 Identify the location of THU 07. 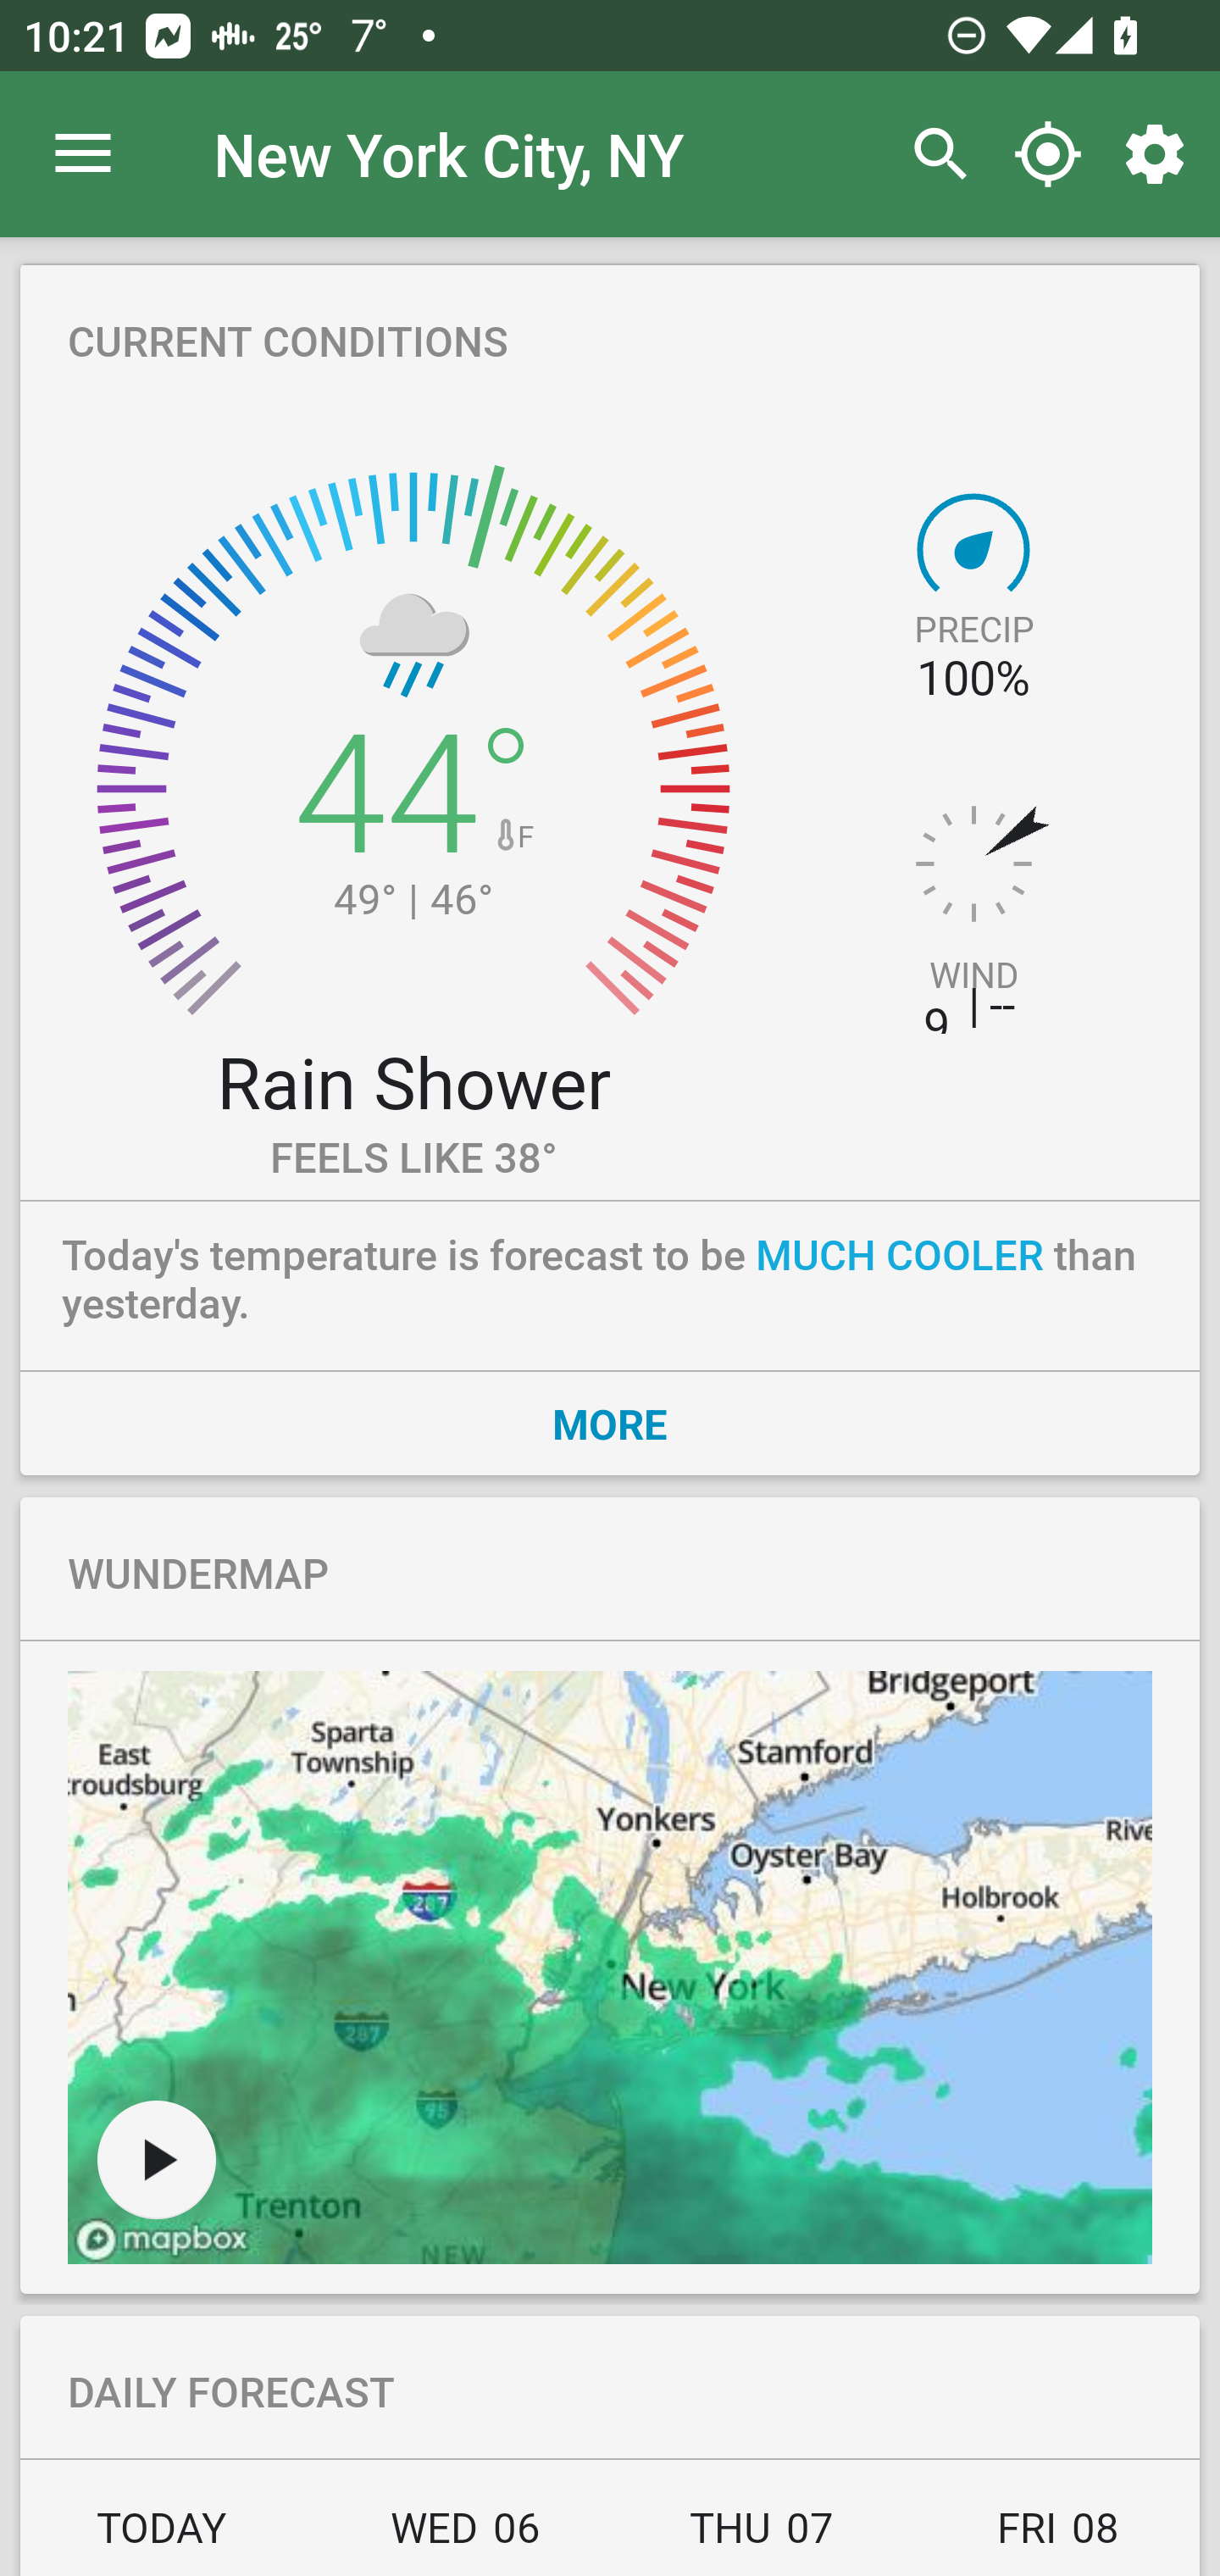
(762, 2537).